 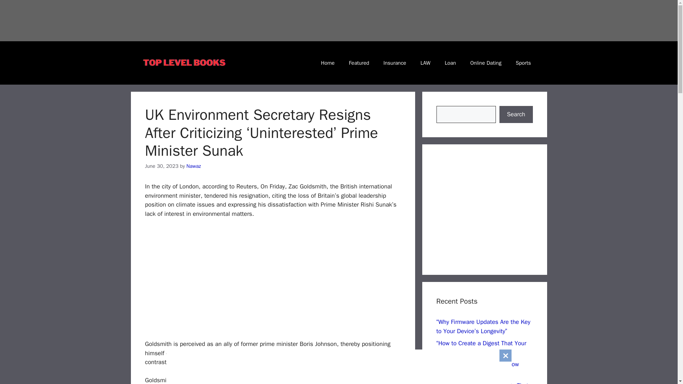 I want to click on LAW, so click(x=425, y=63).